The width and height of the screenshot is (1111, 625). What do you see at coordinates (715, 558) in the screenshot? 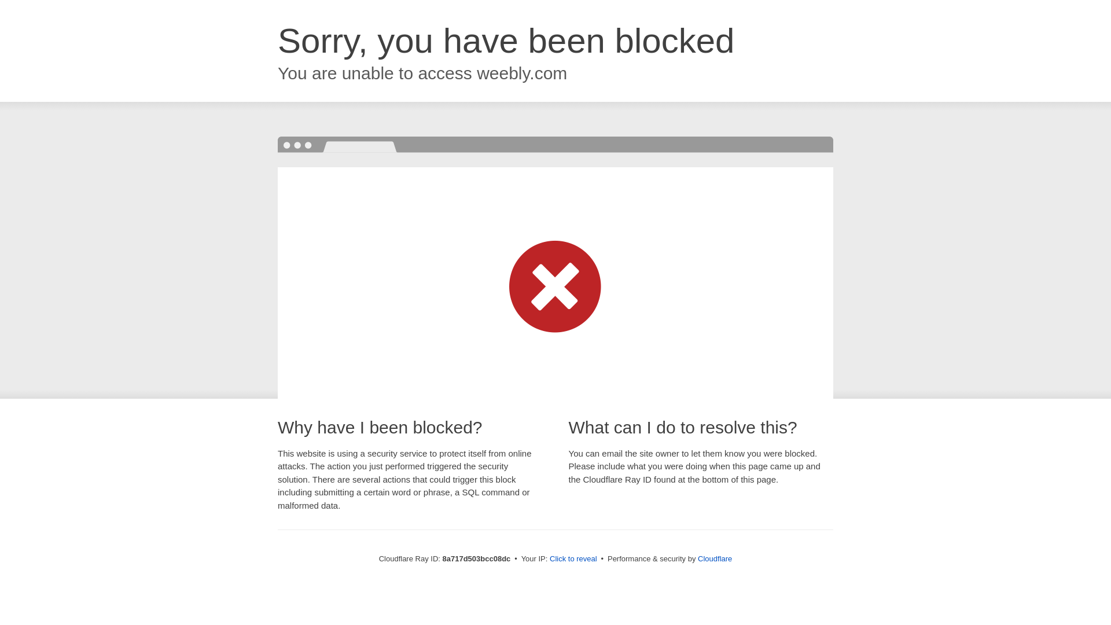
I see `Cloudflare` at bounding box center [715, 558].